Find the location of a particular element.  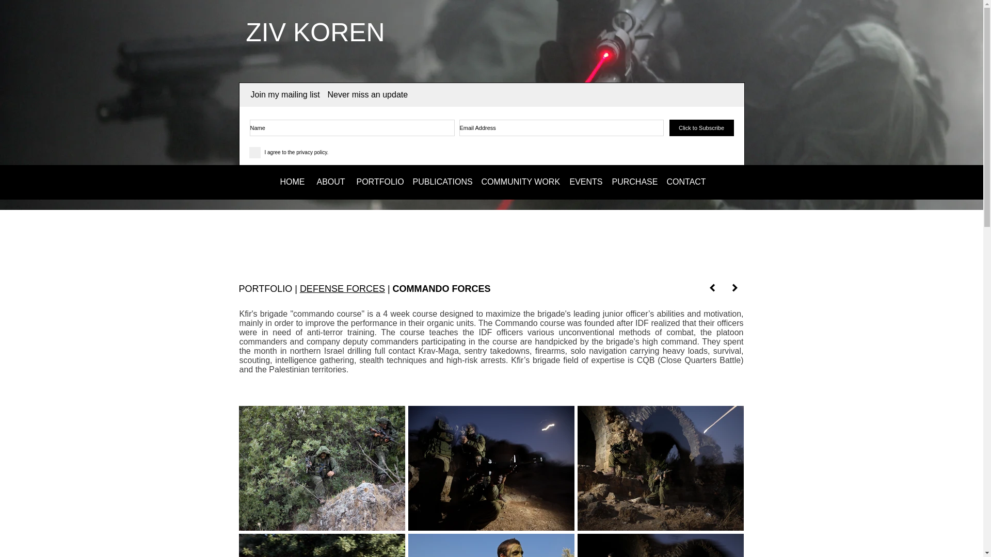

NEXT PAGE is located at coordinates (734, 288).